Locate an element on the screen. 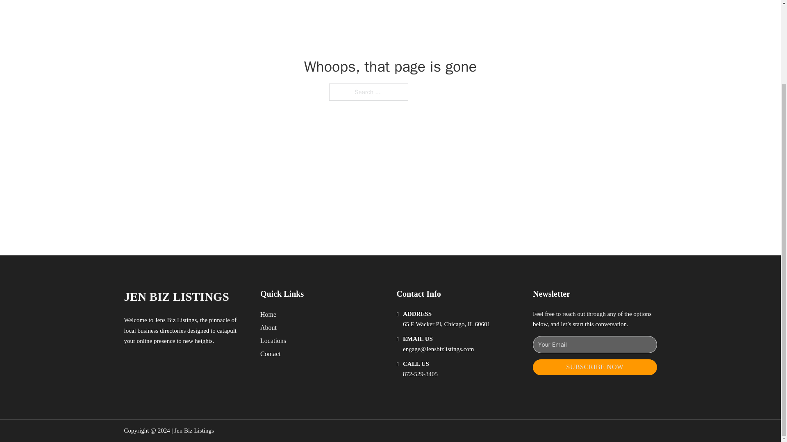 The height and width of the screenshot is (442, 787). 872-529-3405 is located at coordinates (420, 374).